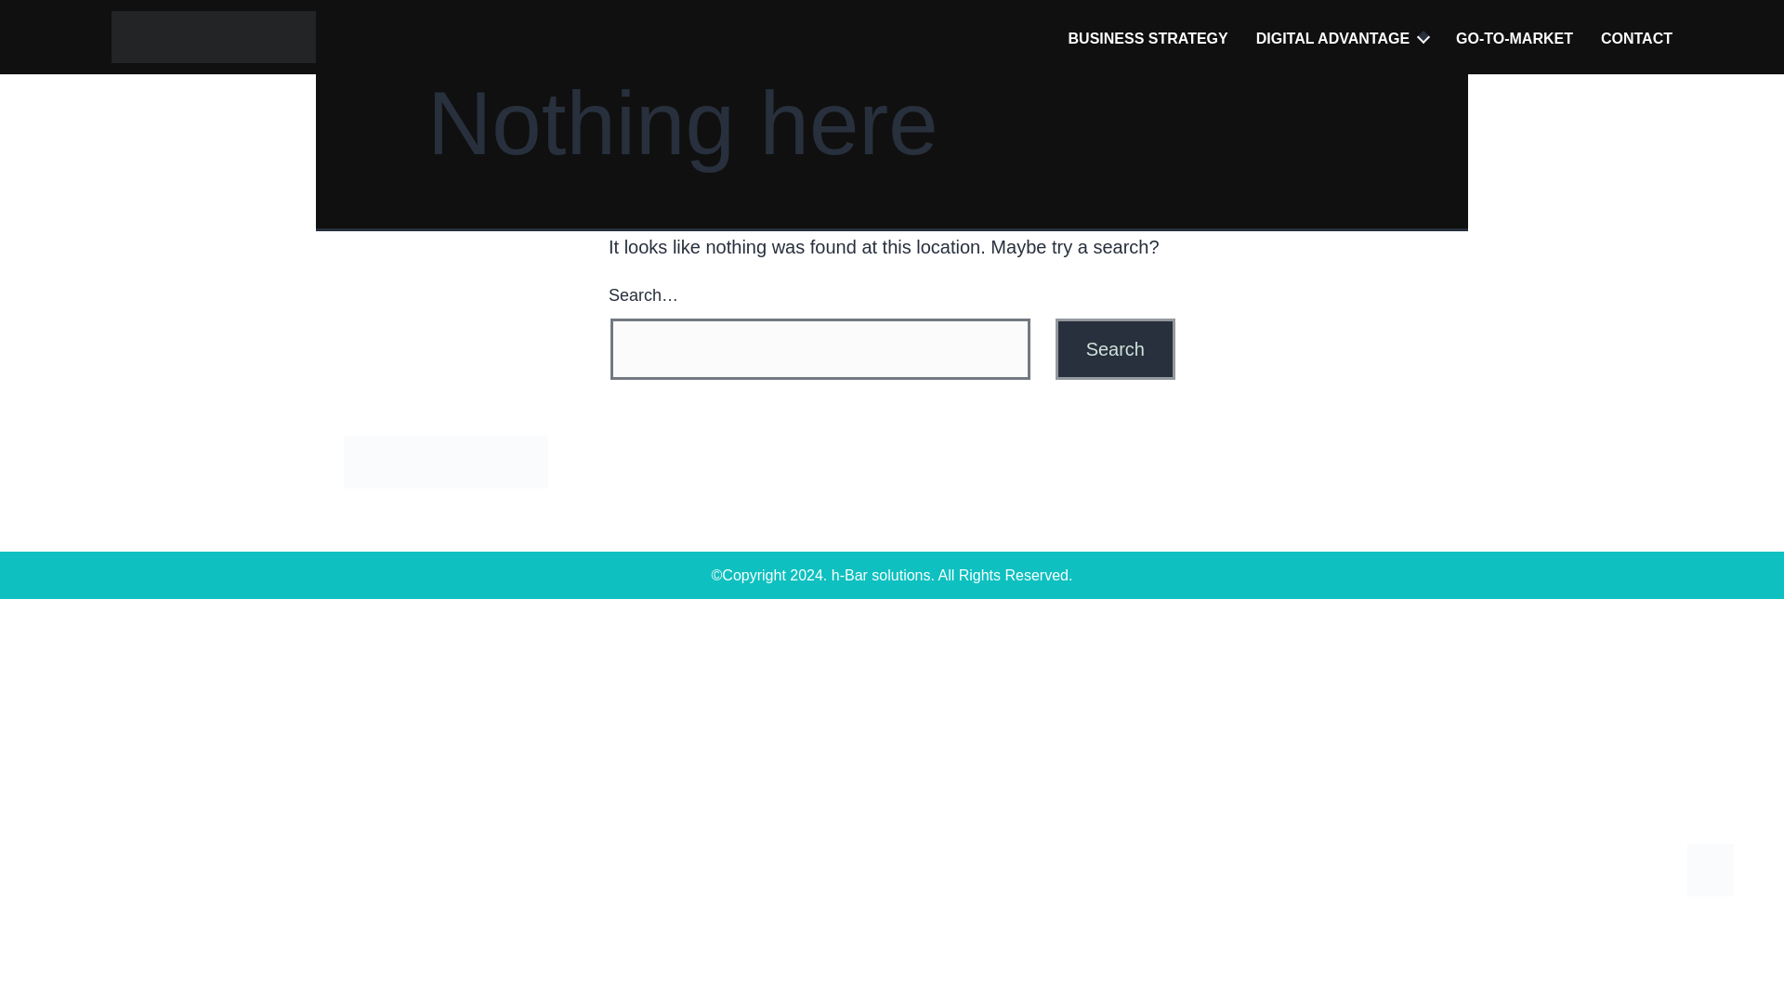 Image resolution: width=1784 pixels, height=1003 pixels. Describe the element at coordinates (1332, 38) in the screenshot. I see `DIGITAL ADVANTAGE` at that location.